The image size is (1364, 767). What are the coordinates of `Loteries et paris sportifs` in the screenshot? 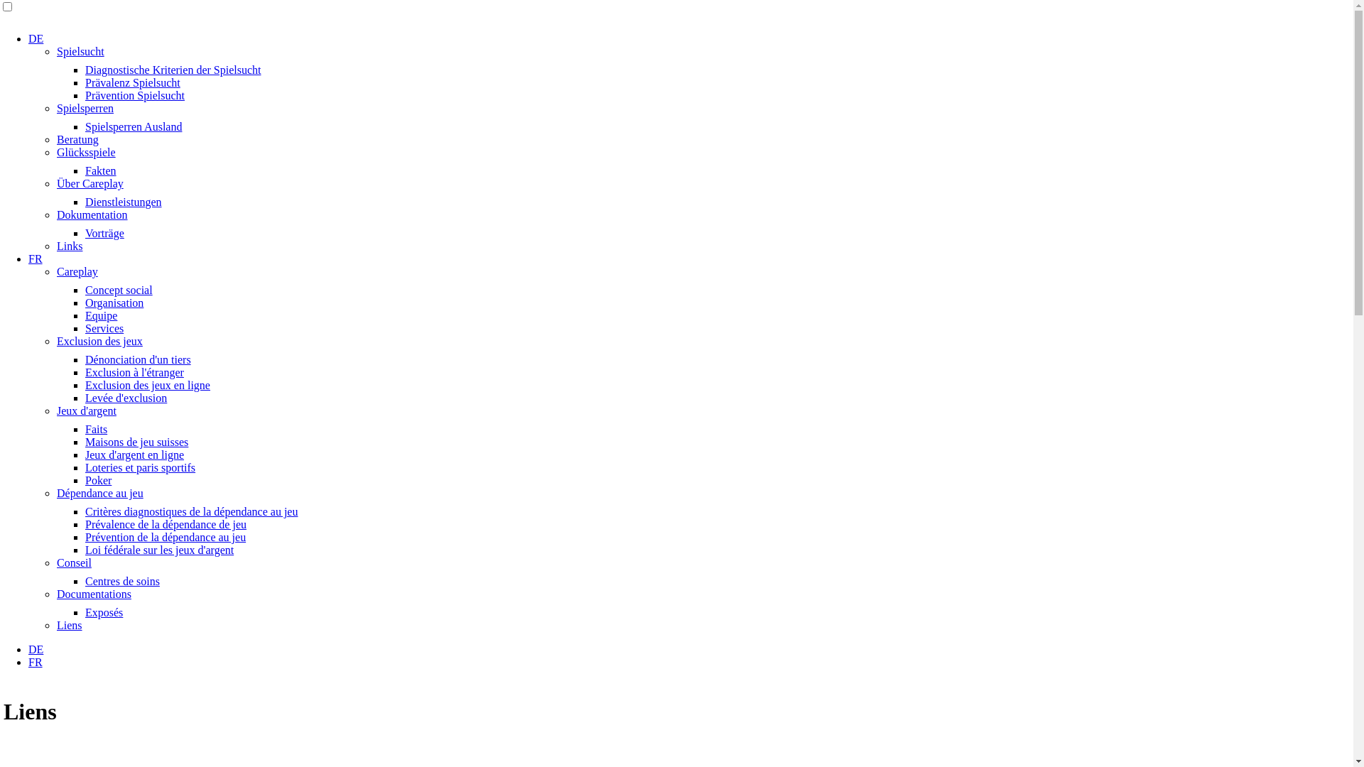 It's located at (141, 467).